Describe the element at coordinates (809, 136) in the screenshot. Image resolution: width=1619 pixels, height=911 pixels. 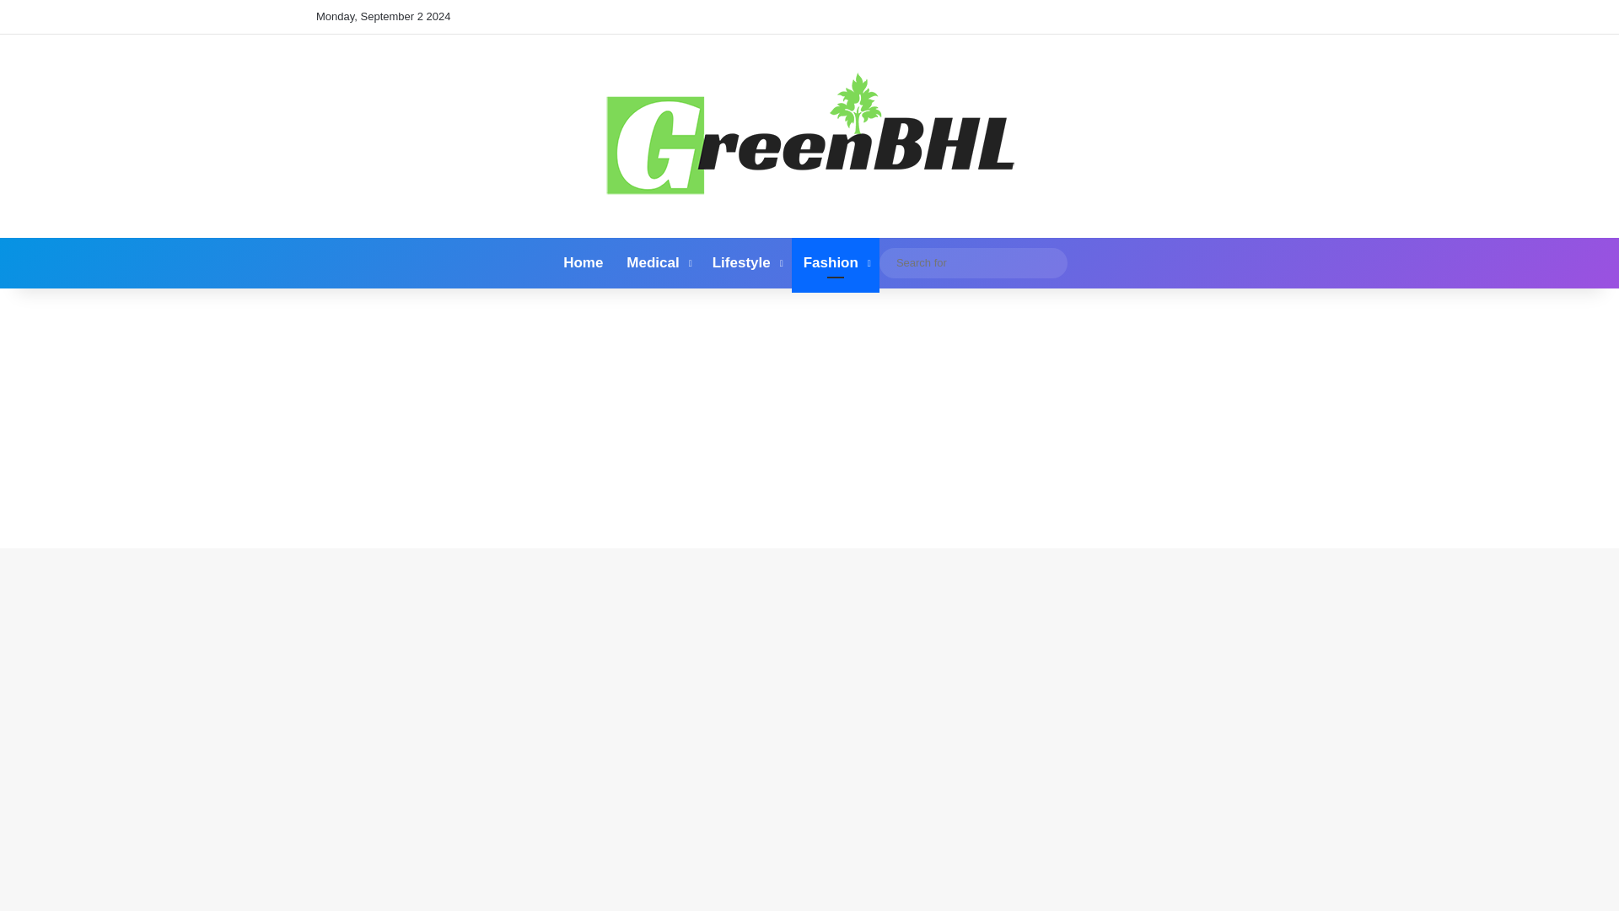
I see `GreenBHL` at that location.